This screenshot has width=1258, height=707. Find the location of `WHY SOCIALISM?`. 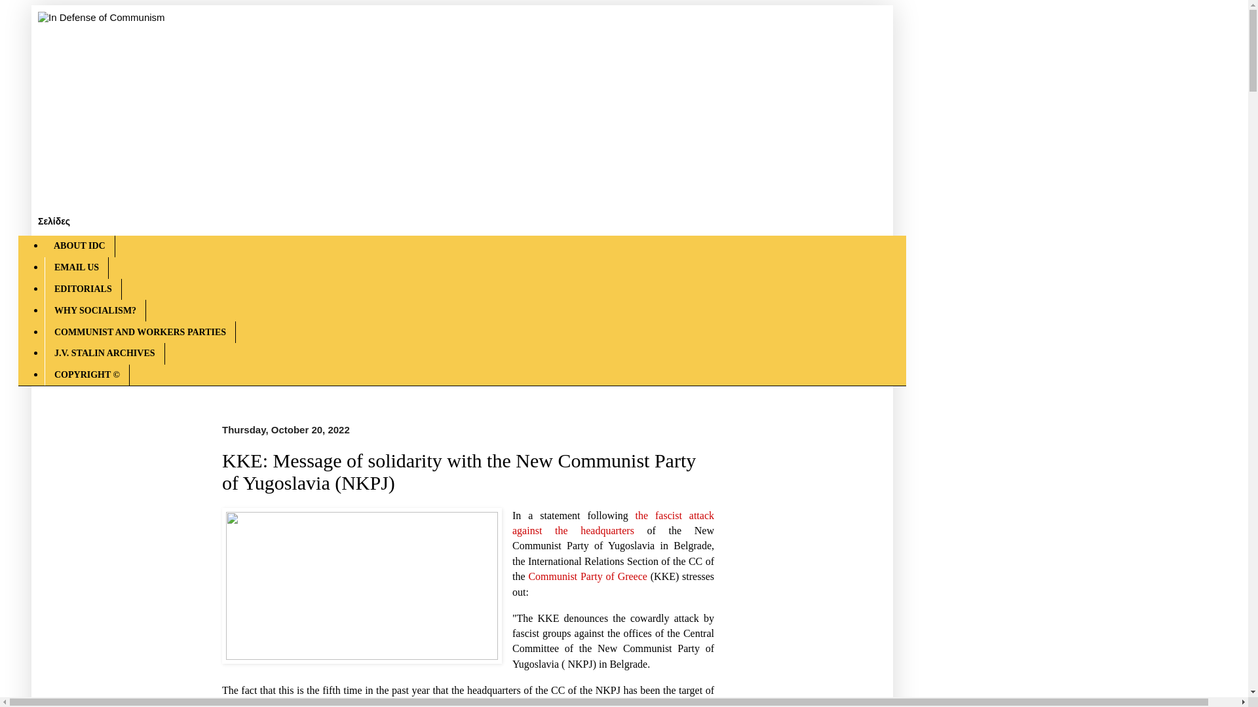

WHY SOCIALISM? is located at coordinates (94, 310).